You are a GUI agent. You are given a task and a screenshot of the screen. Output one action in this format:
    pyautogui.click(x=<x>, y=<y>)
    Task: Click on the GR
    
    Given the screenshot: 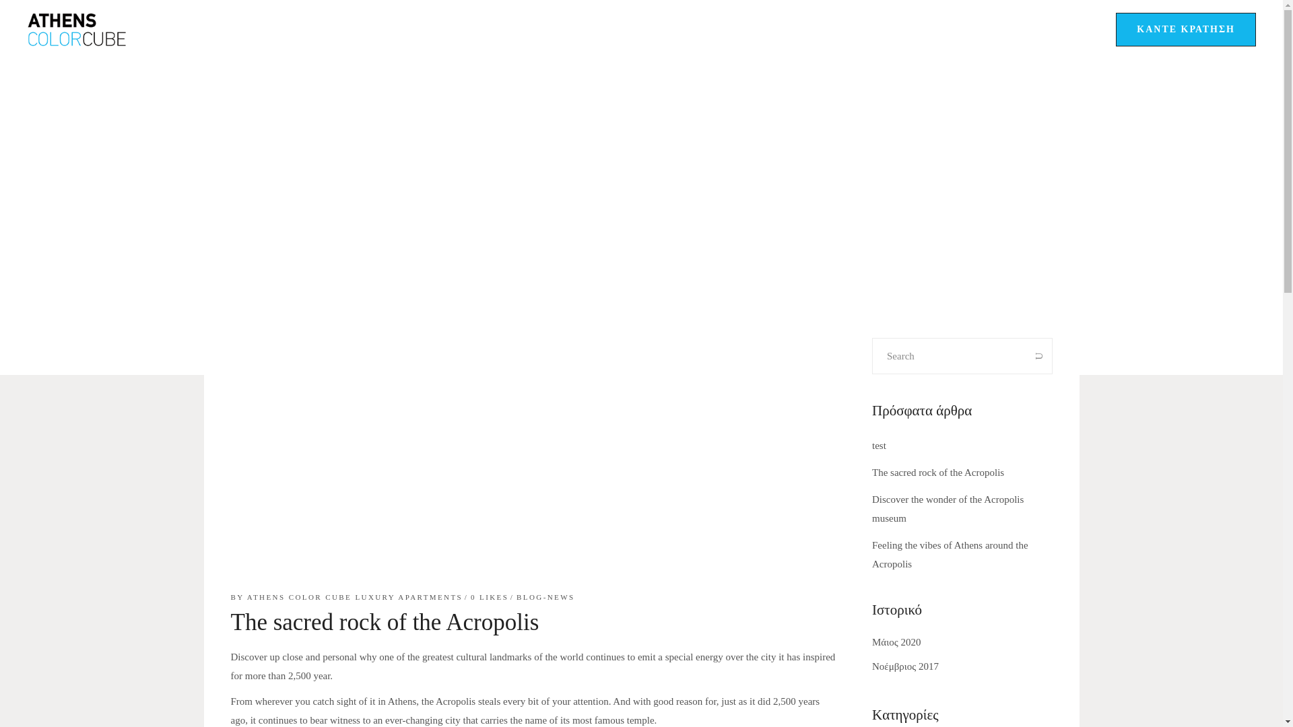 What is the action you would take?
    pyautogui.click(x=945, y=30)
    